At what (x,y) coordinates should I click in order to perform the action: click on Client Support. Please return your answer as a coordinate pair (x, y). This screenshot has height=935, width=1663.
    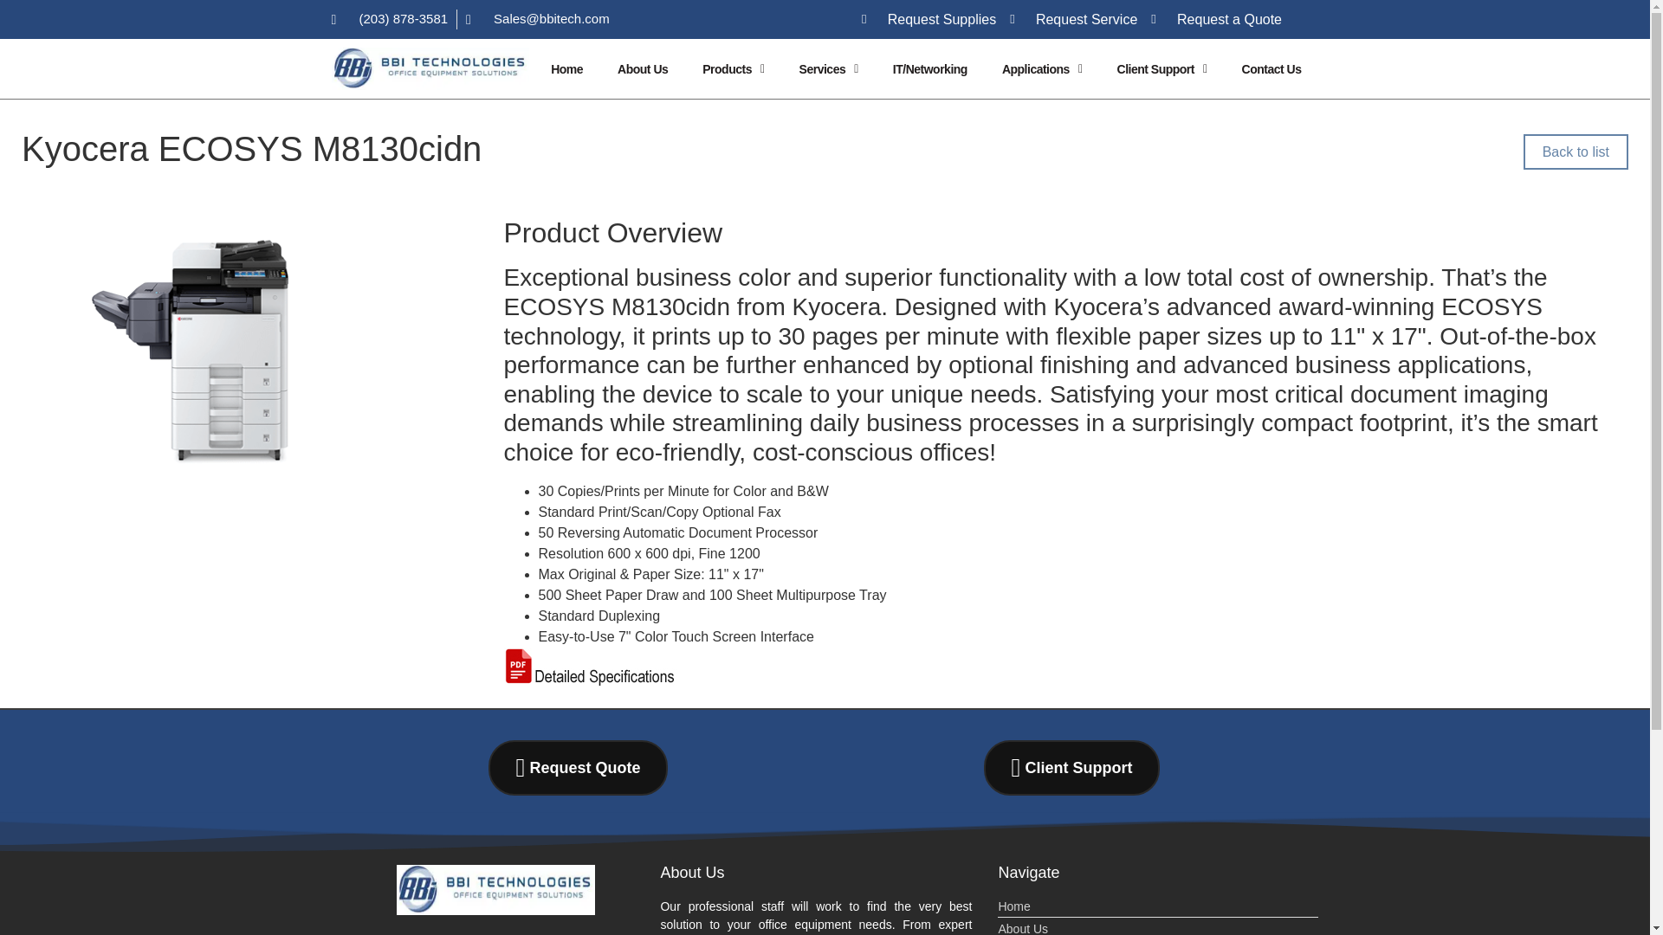
    Looking at the image, I should click on (1162, 68).